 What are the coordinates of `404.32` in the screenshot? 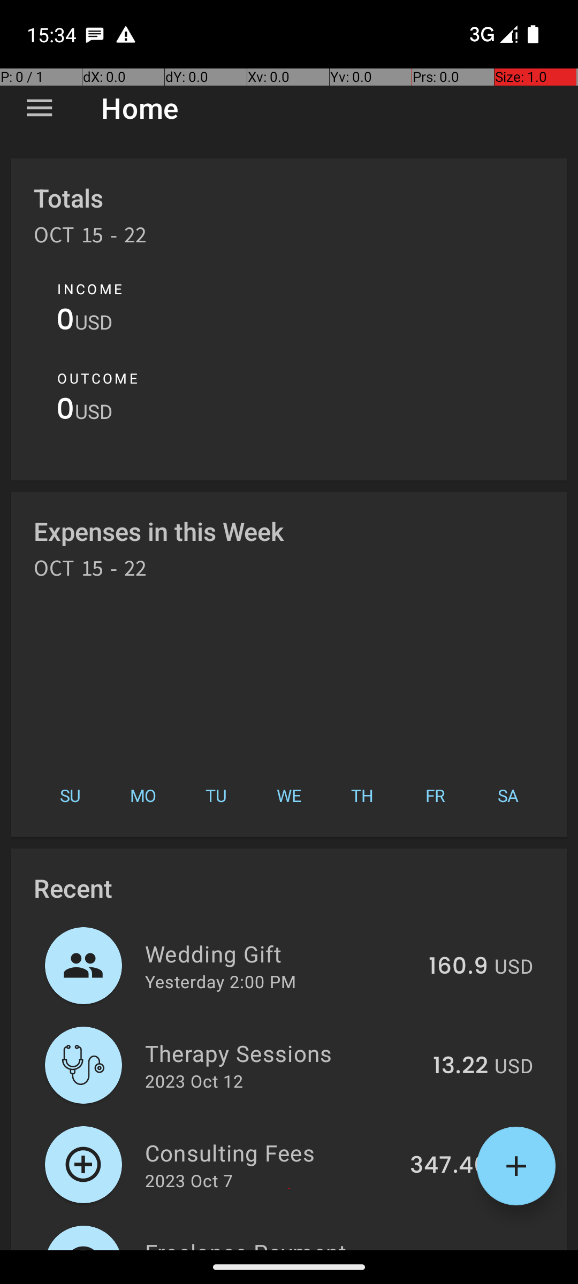 It's located at (449, 1249).